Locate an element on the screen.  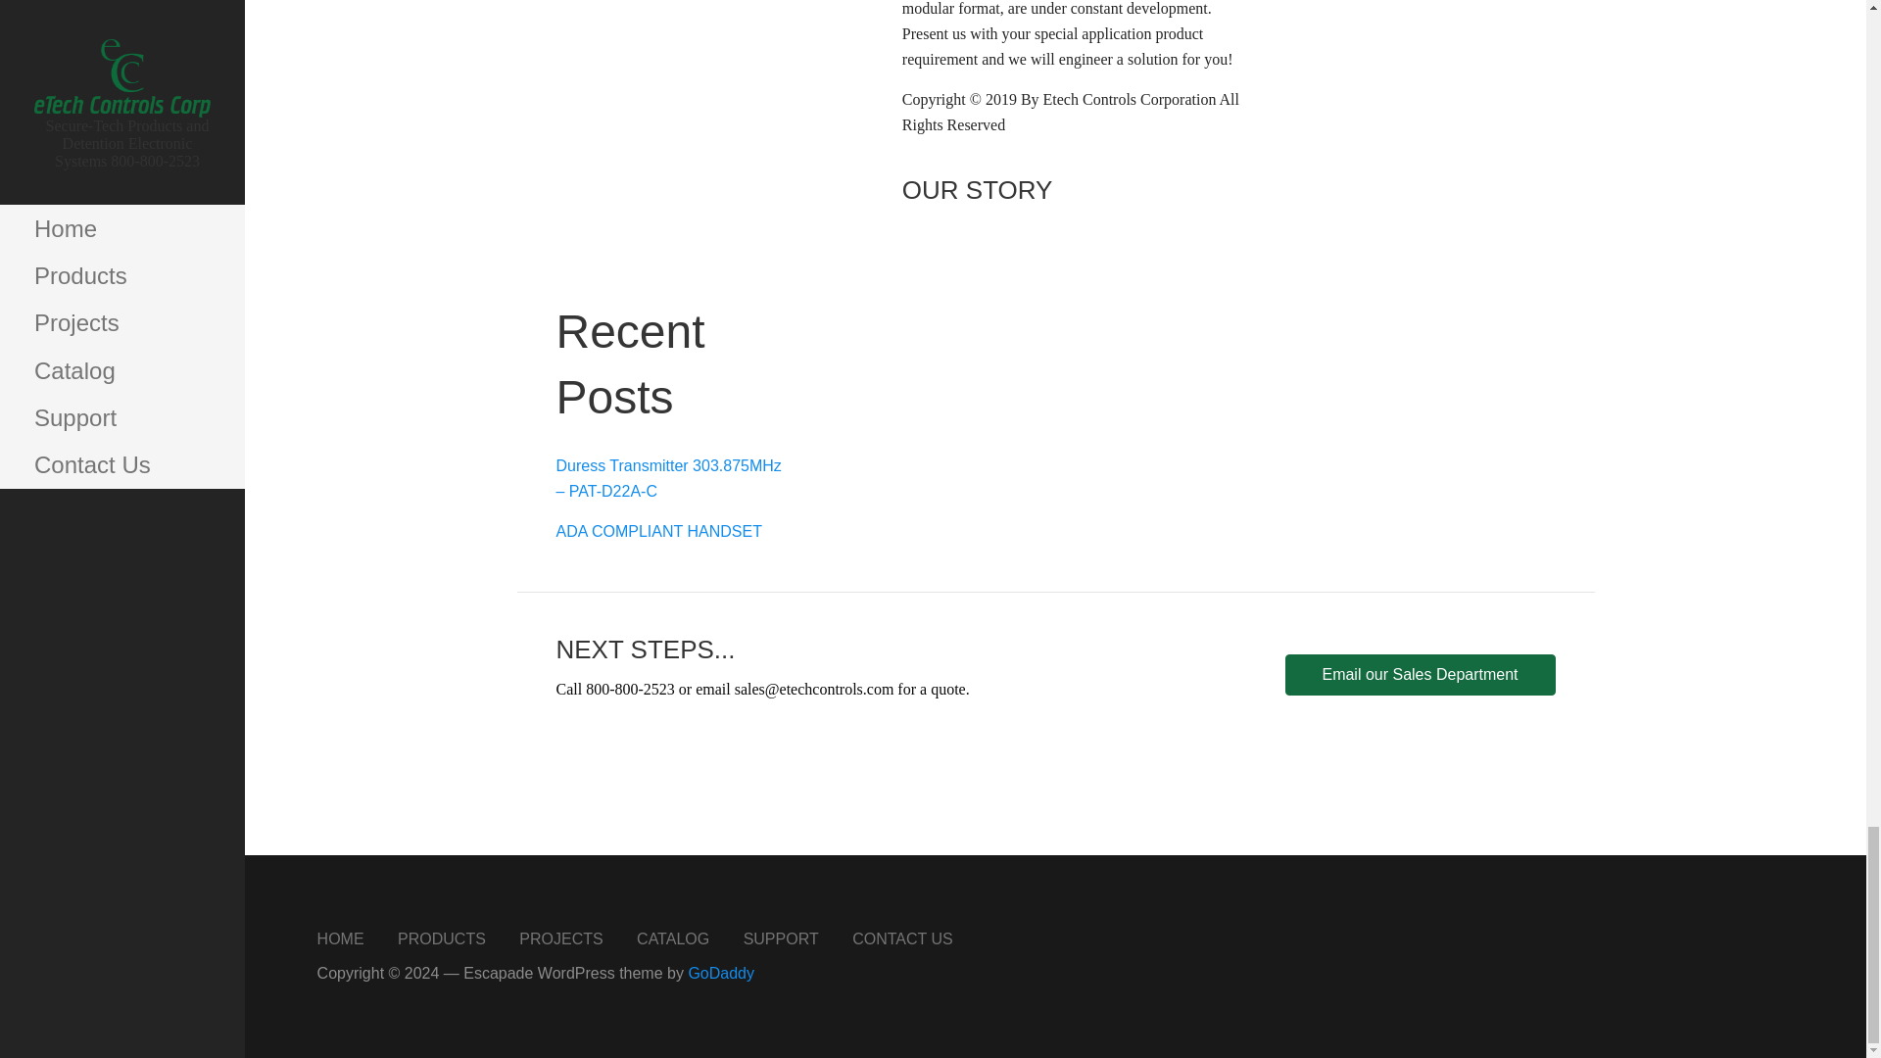
SUPPORT is located at coordinates (780, 938).